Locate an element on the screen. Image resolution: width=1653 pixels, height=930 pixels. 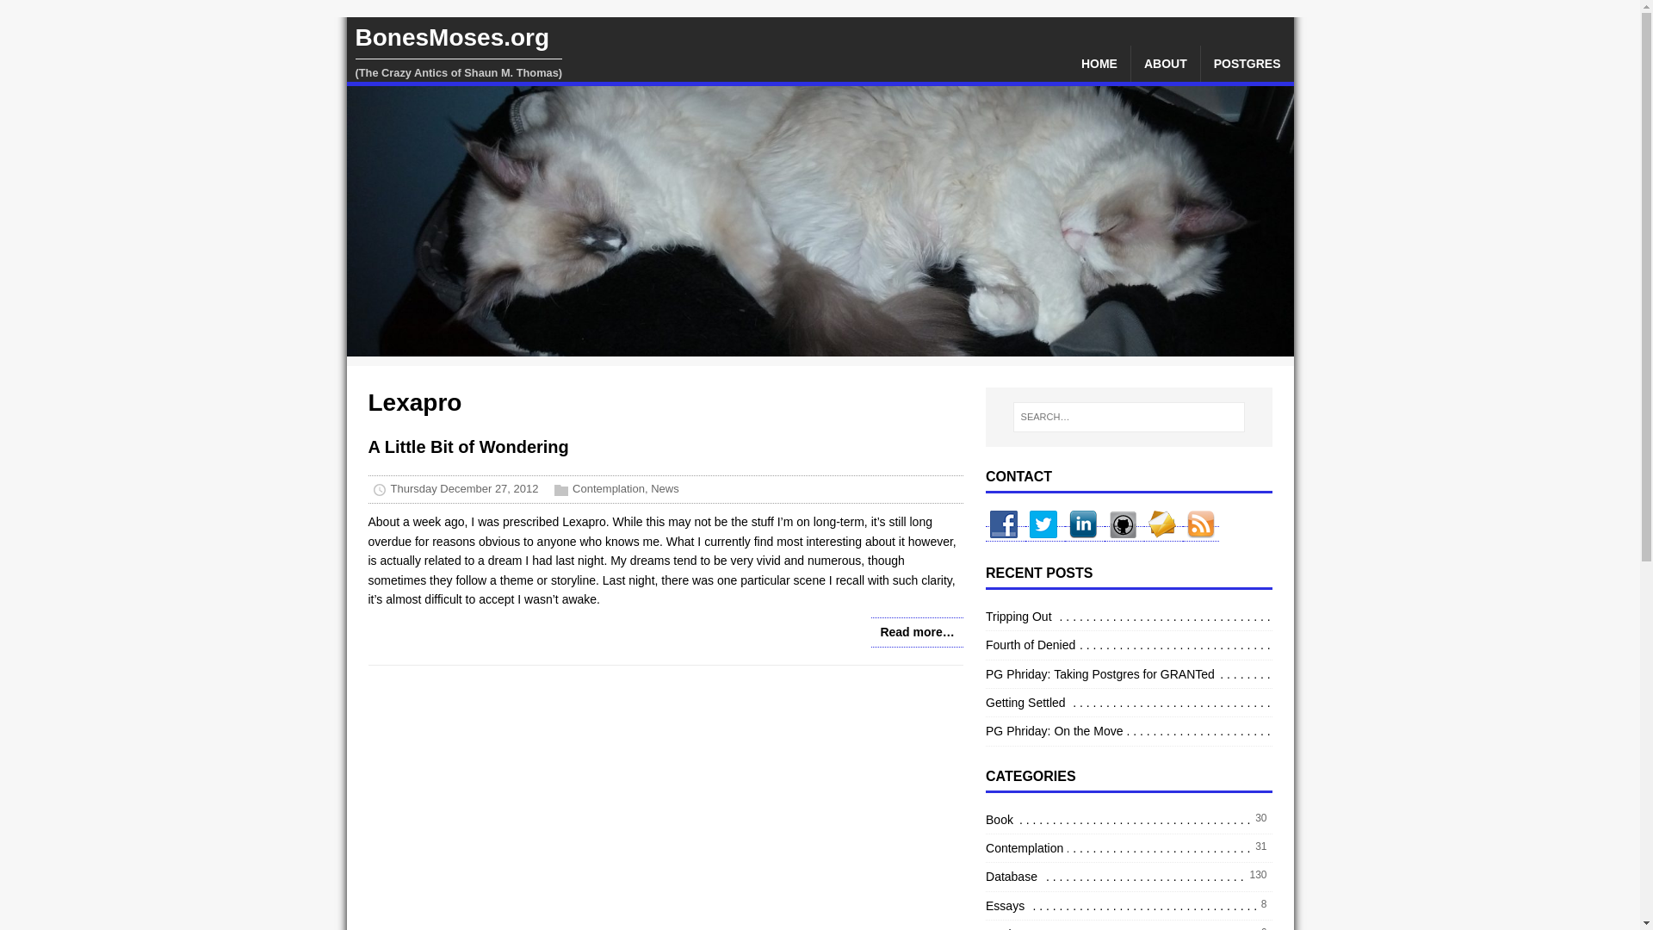
LinkedIn is located at coordinates (1084, 534).